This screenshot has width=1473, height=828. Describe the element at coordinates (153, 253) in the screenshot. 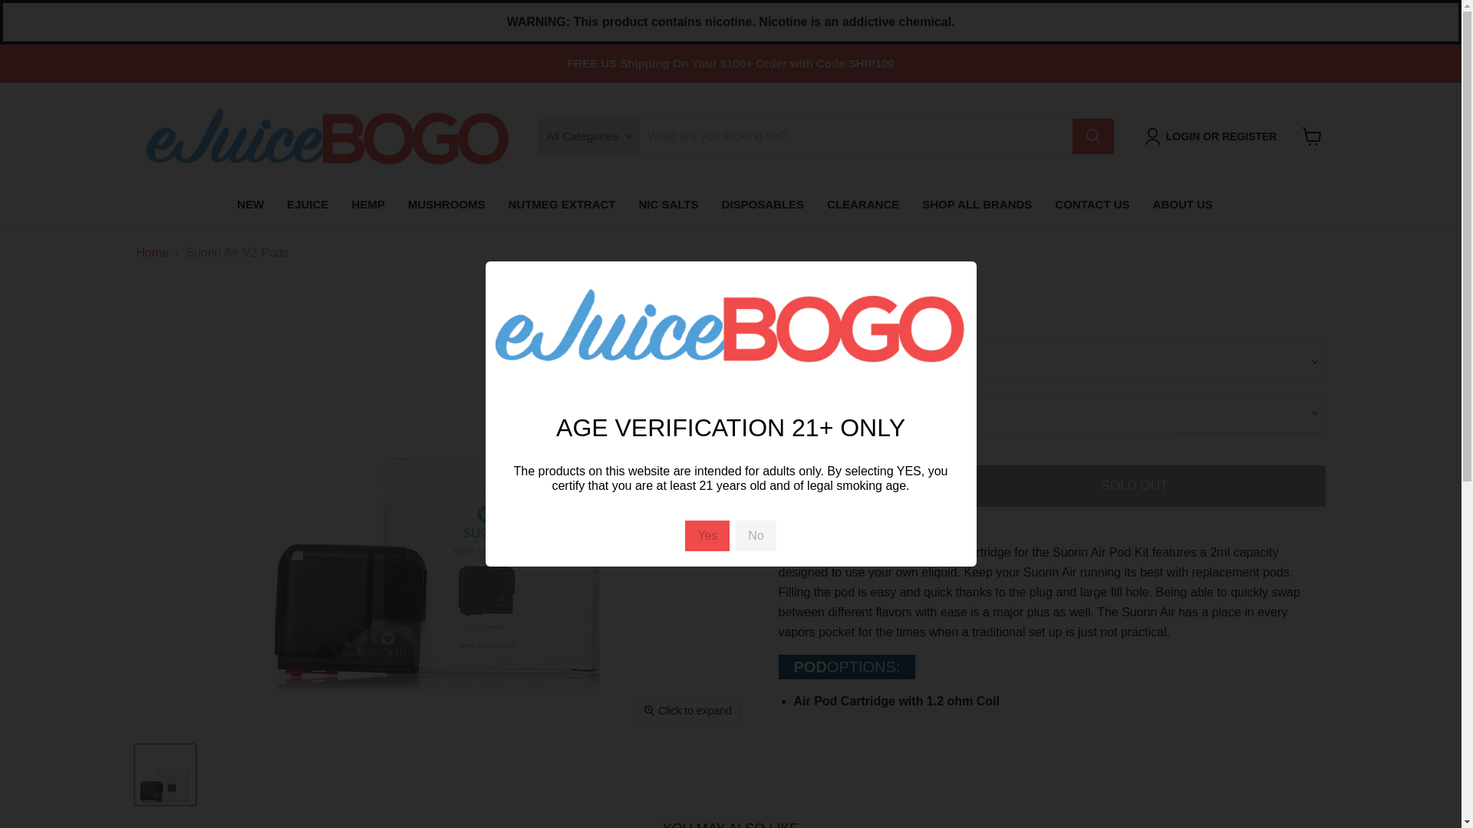

I see `Home` at that location.